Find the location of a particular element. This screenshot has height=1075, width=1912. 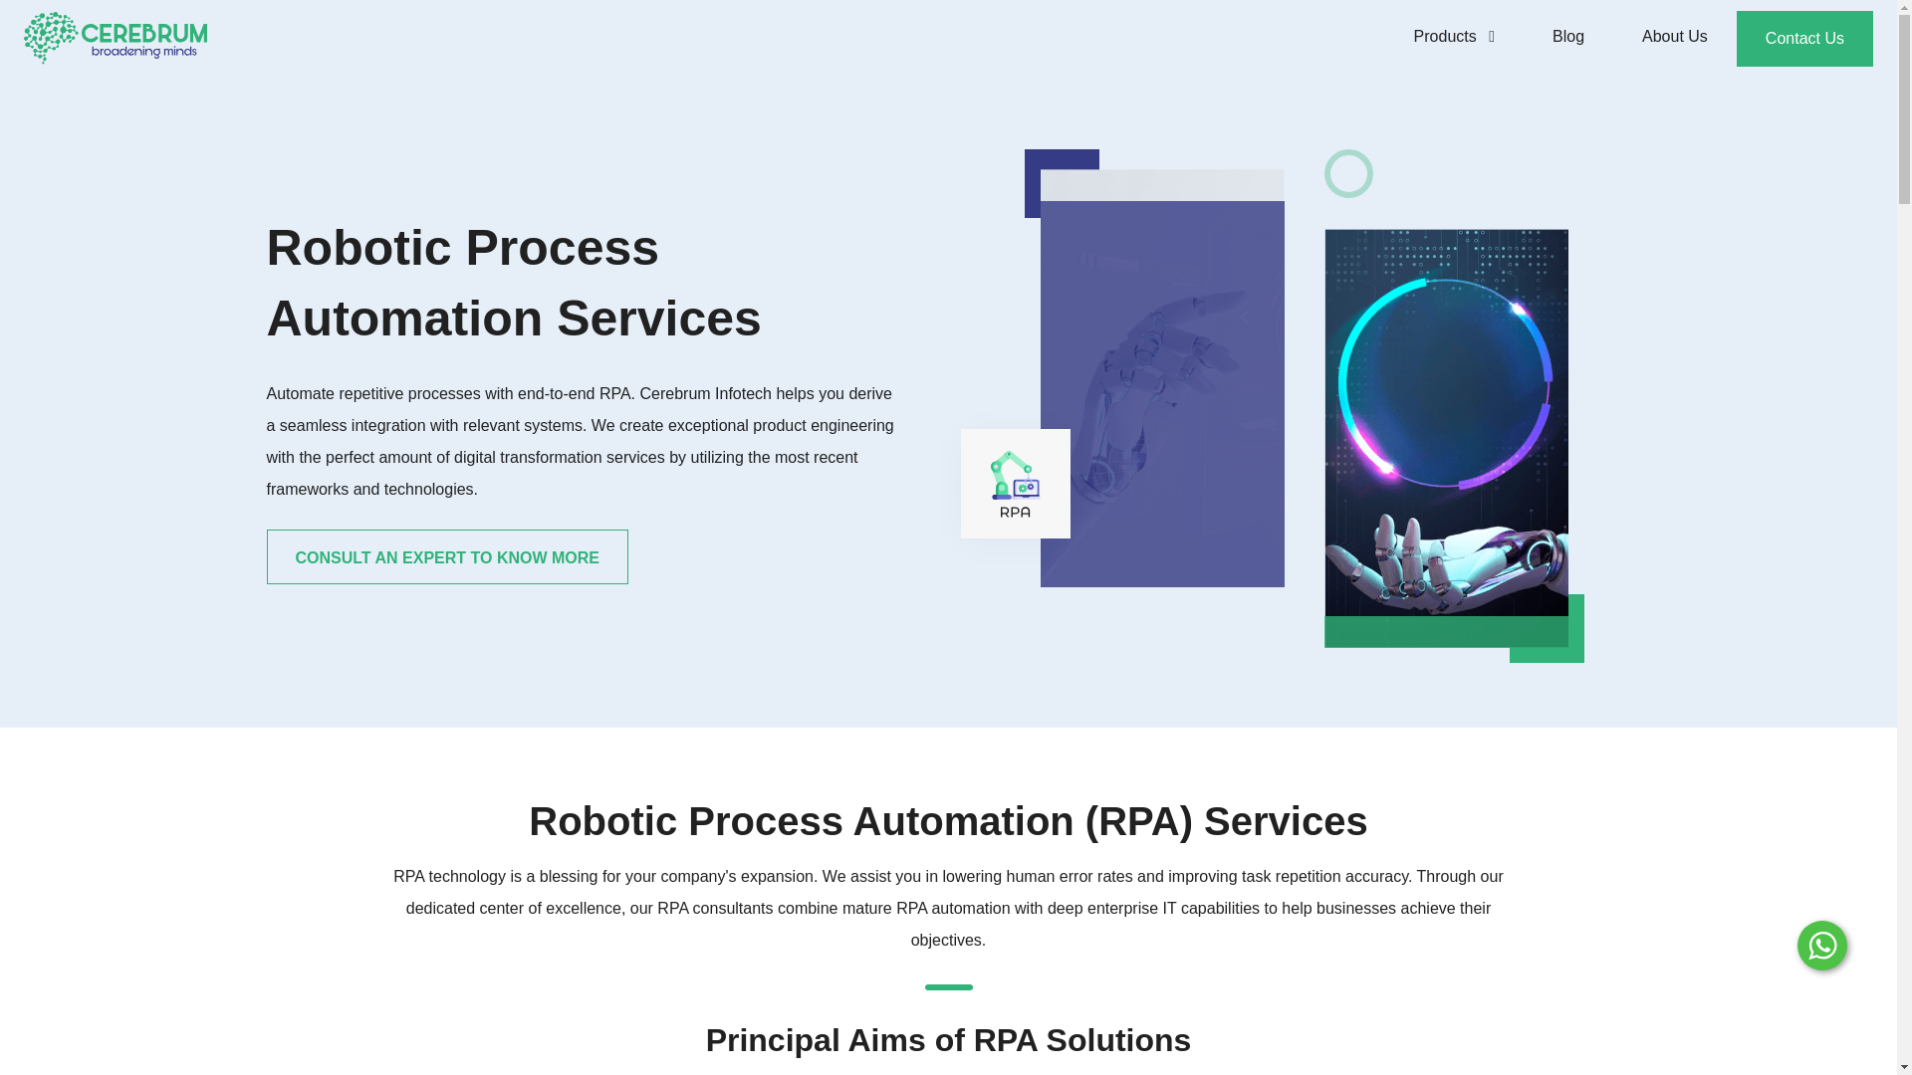

Products is located at coordinates (1454, 38).